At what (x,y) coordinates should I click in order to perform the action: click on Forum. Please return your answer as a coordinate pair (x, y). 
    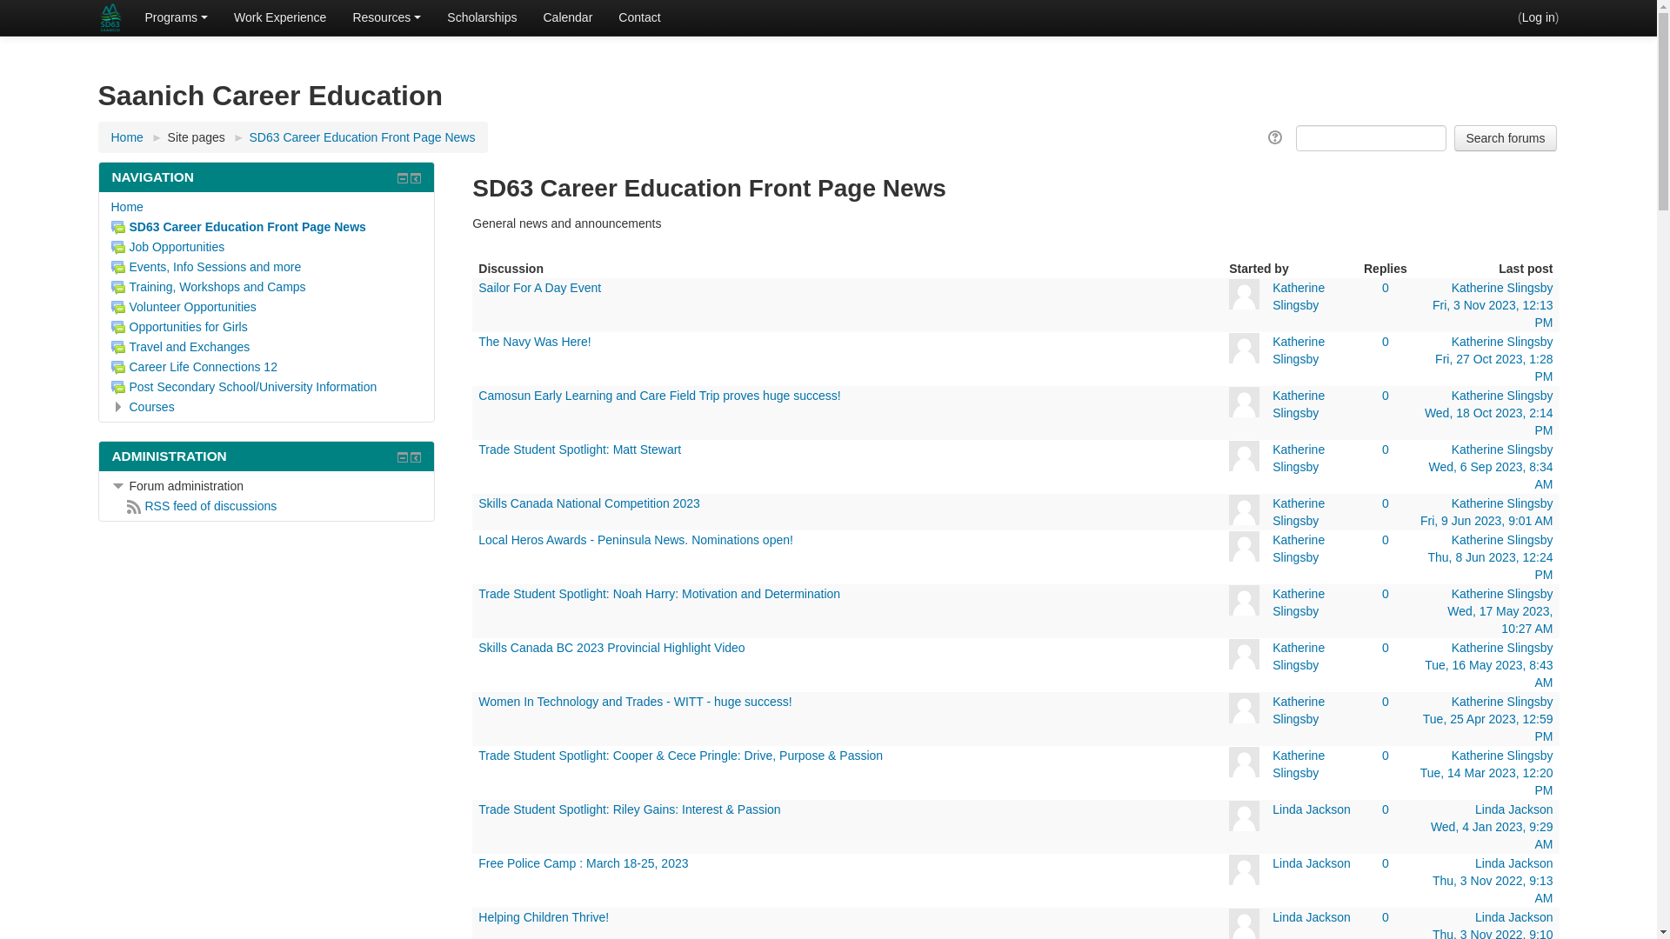
    Looking at the image, I should click on (118, 308).